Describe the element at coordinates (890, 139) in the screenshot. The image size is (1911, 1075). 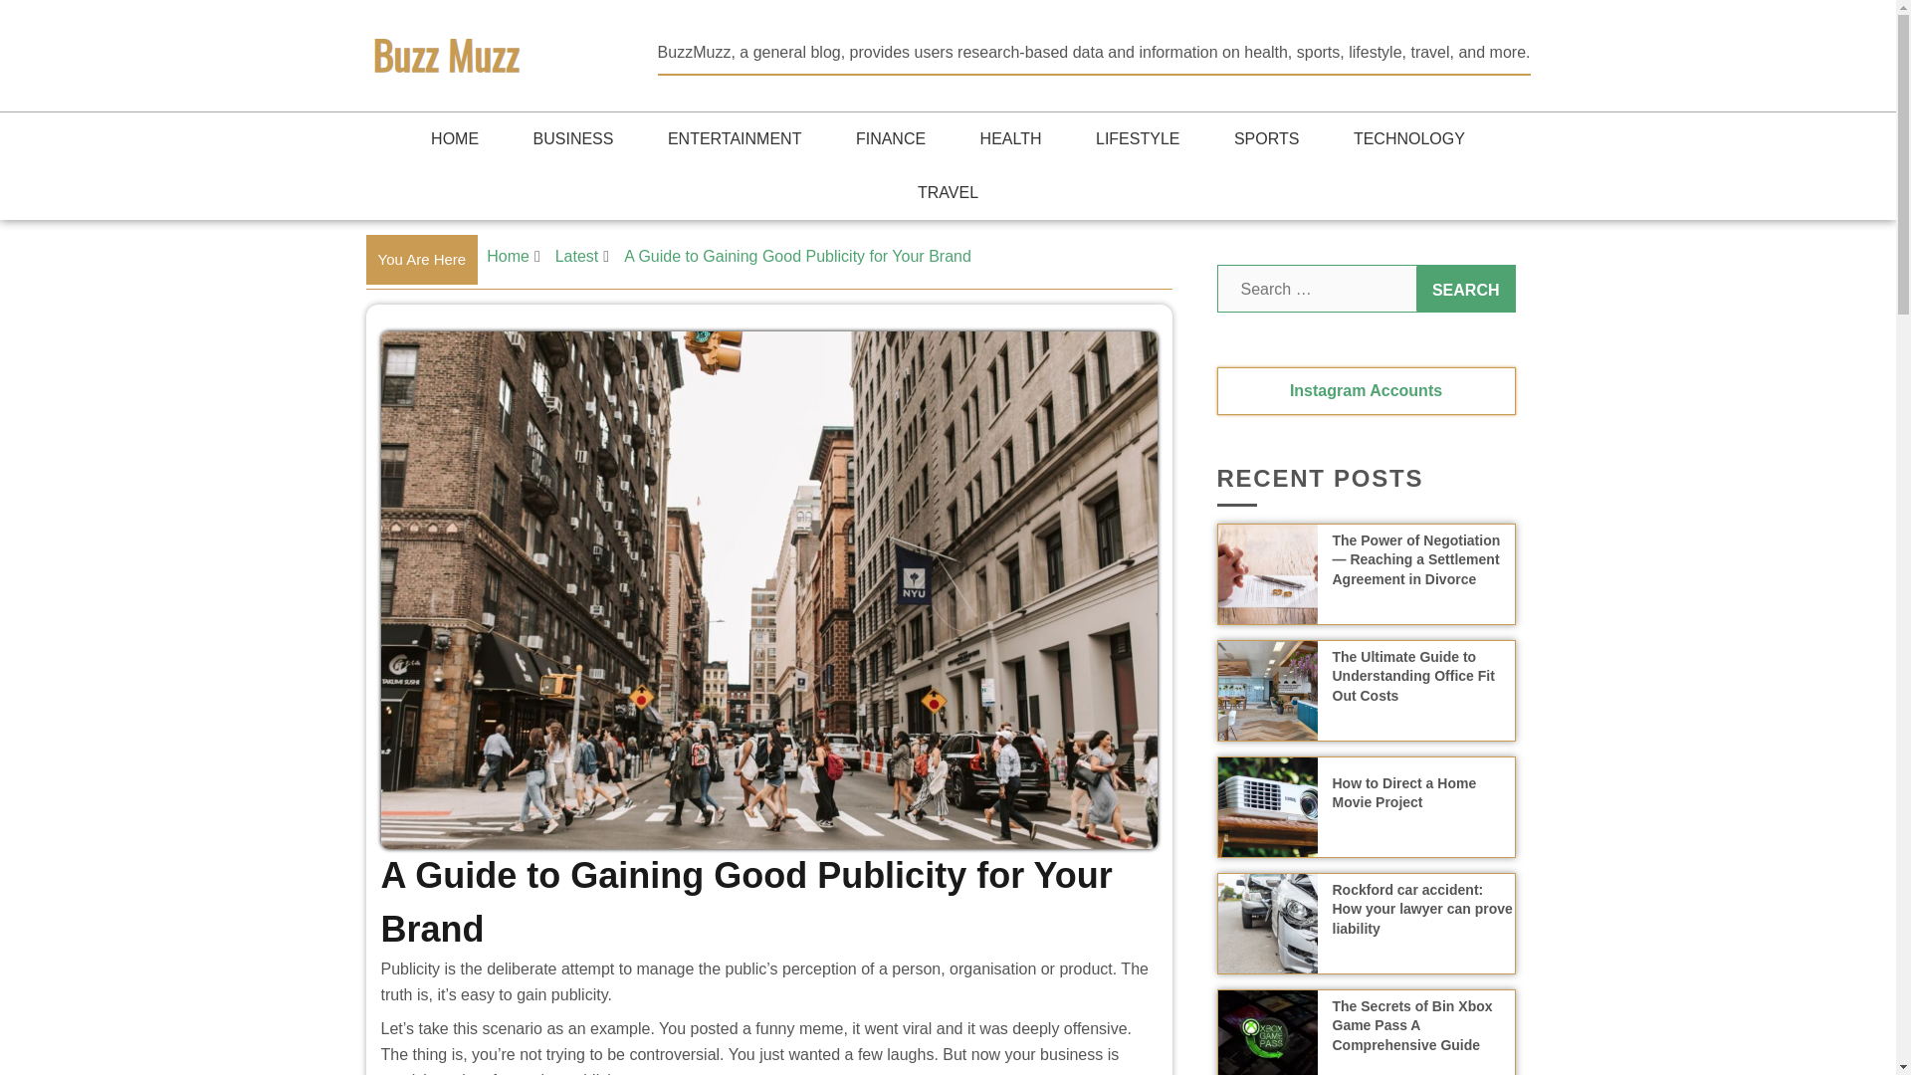
I see `FINANCE` at that location.